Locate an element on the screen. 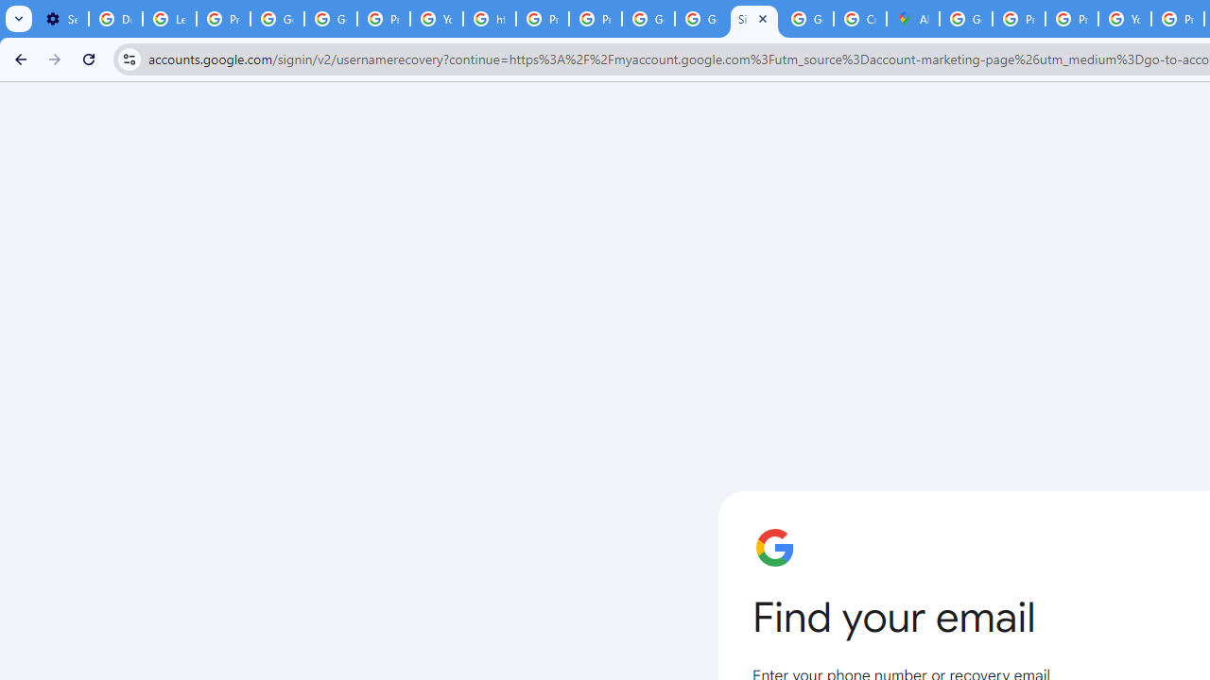  Google Account Help is located at coordinates (278, 19).